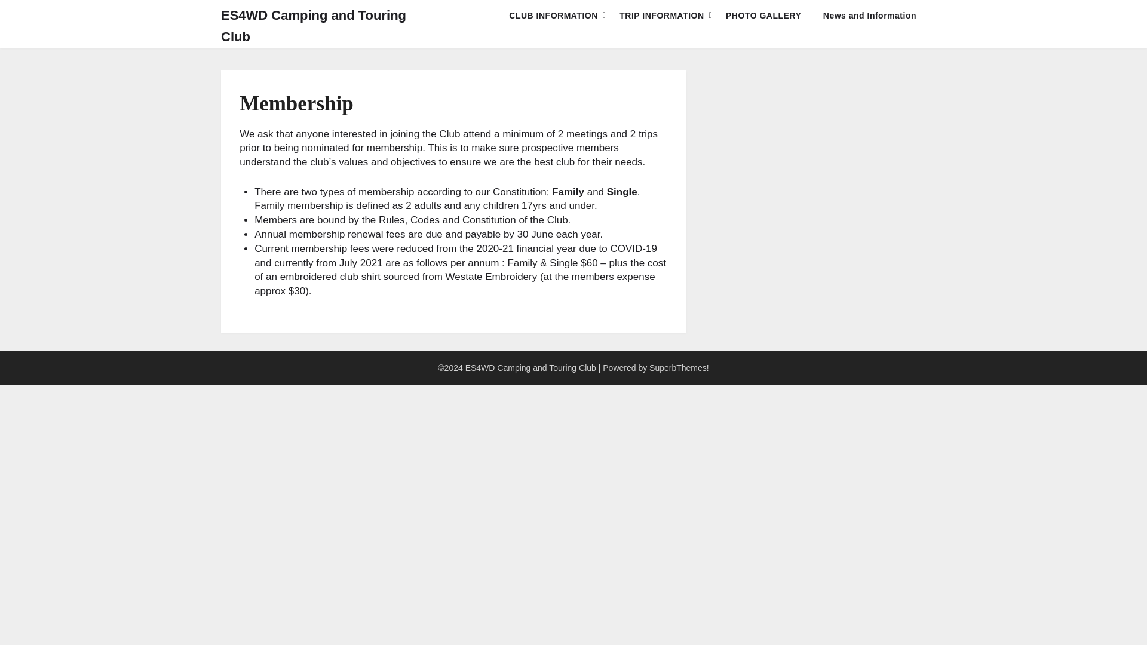  Describe the element at coordinates (662, 16) in the screenshot. I see `TRIP INFORMATION` at that location.